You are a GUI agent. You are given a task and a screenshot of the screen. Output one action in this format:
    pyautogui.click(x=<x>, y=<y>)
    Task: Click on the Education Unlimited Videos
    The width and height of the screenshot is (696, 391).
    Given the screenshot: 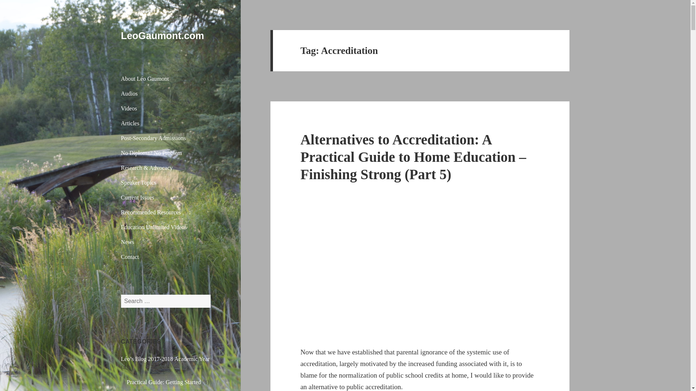 What is the action you would take?
    pyautogui.click(x=166, y=227)
    